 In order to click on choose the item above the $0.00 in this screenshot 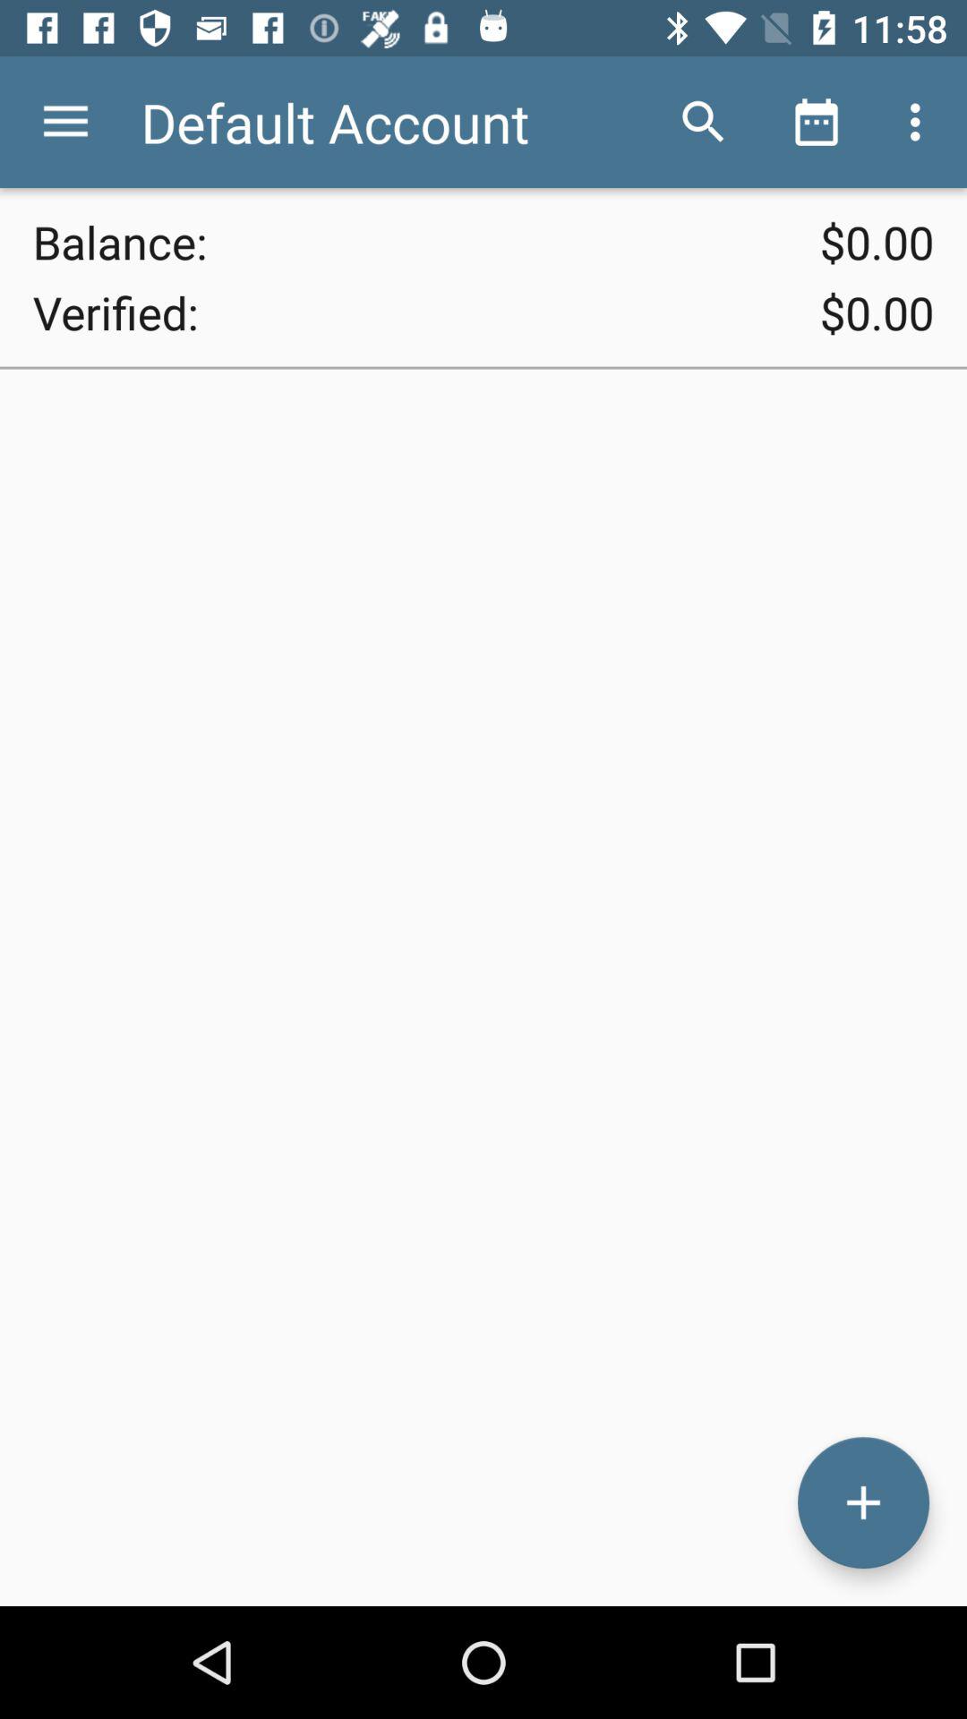, I will do `click(920, 122)`.